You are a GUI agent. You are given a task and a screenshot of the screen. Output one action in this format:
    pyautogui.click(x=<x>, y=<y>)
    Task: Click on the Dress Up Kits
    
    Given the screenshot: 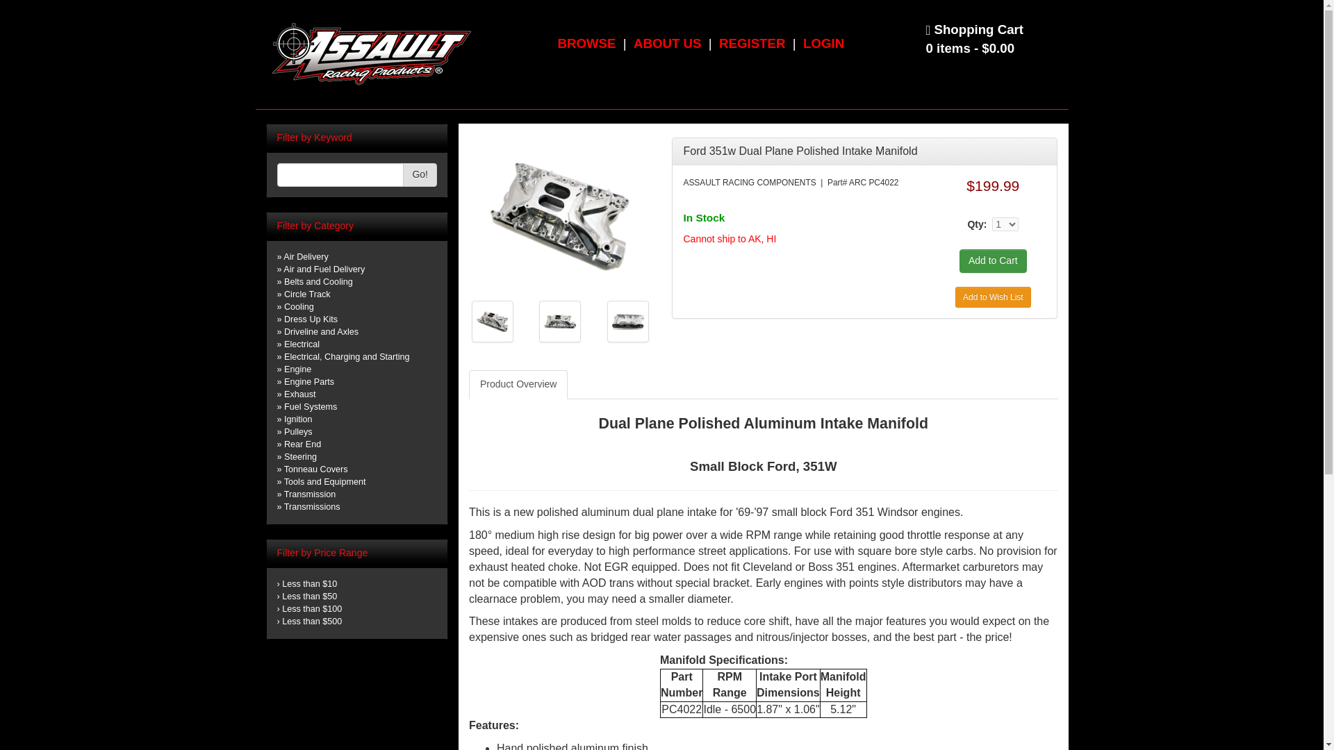 What is the action you would take?
    pyautogui.click(x=310, y=319)
    